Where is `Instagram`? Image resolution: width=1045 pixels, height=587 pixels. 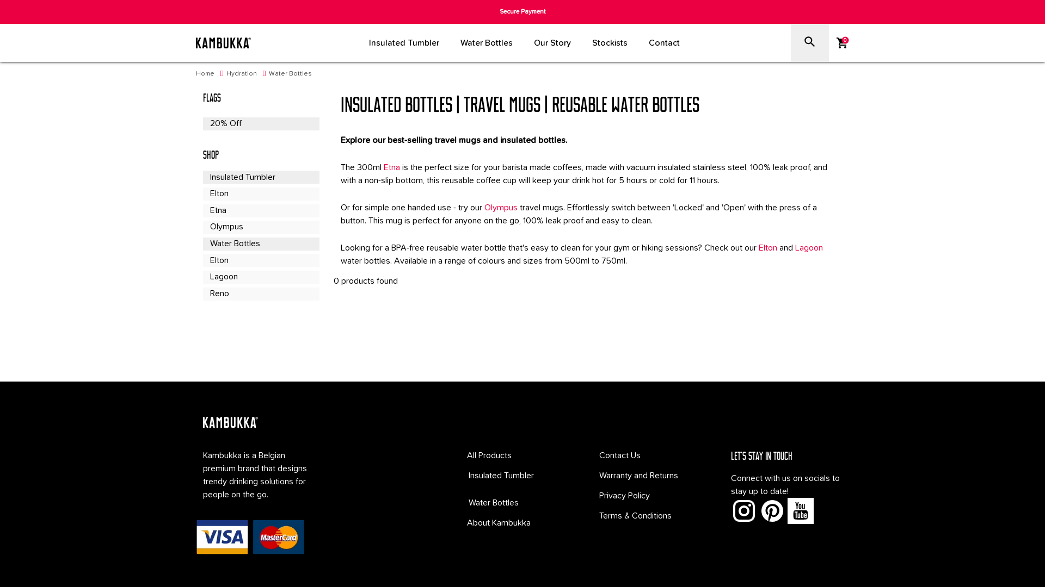 Instagram is located at coordinates (744, 511).